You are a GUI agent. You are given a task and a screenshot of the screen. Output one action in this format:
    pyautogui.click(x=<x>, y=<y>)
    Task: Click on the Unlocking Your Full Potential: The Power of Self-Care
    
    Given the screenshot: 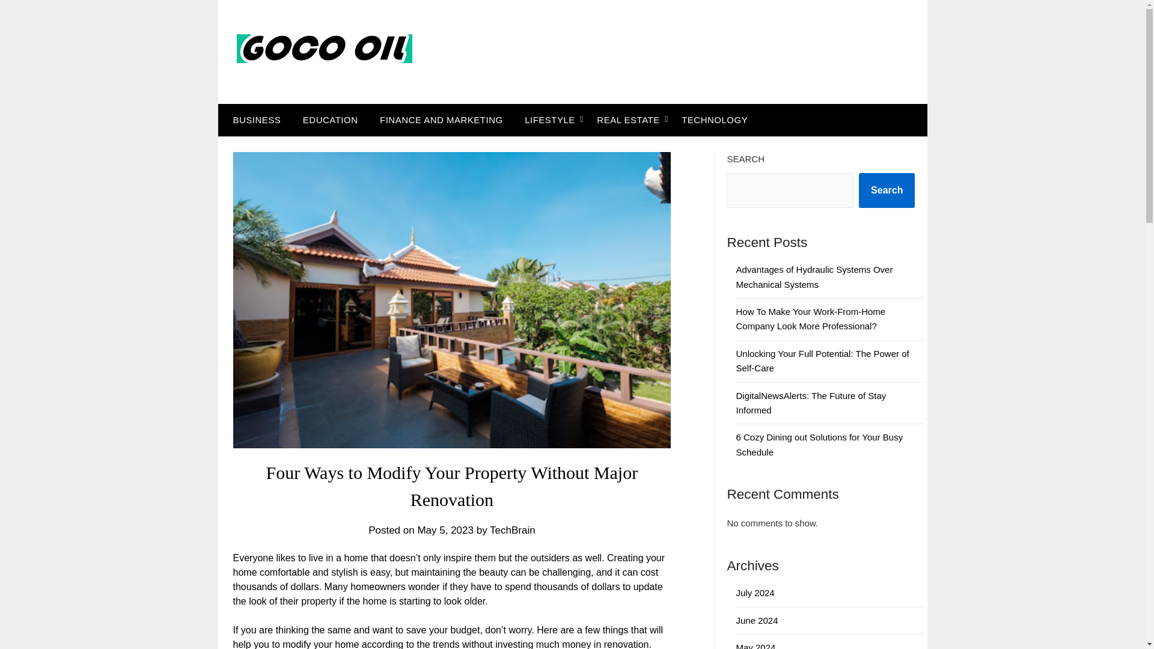 What is the action you would take?
    pyautogui.click(x=822, y=361)
    